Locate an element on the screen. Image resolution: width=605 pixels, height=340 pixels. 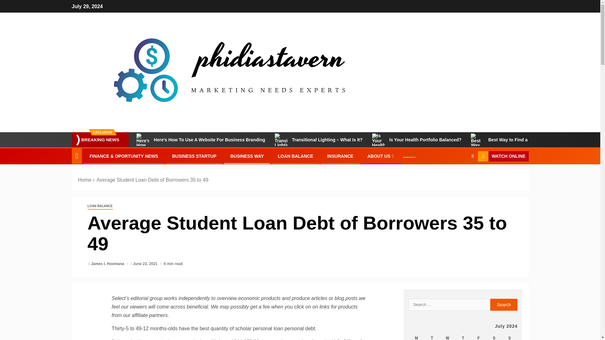
Home is located at coordinates (85, 179).